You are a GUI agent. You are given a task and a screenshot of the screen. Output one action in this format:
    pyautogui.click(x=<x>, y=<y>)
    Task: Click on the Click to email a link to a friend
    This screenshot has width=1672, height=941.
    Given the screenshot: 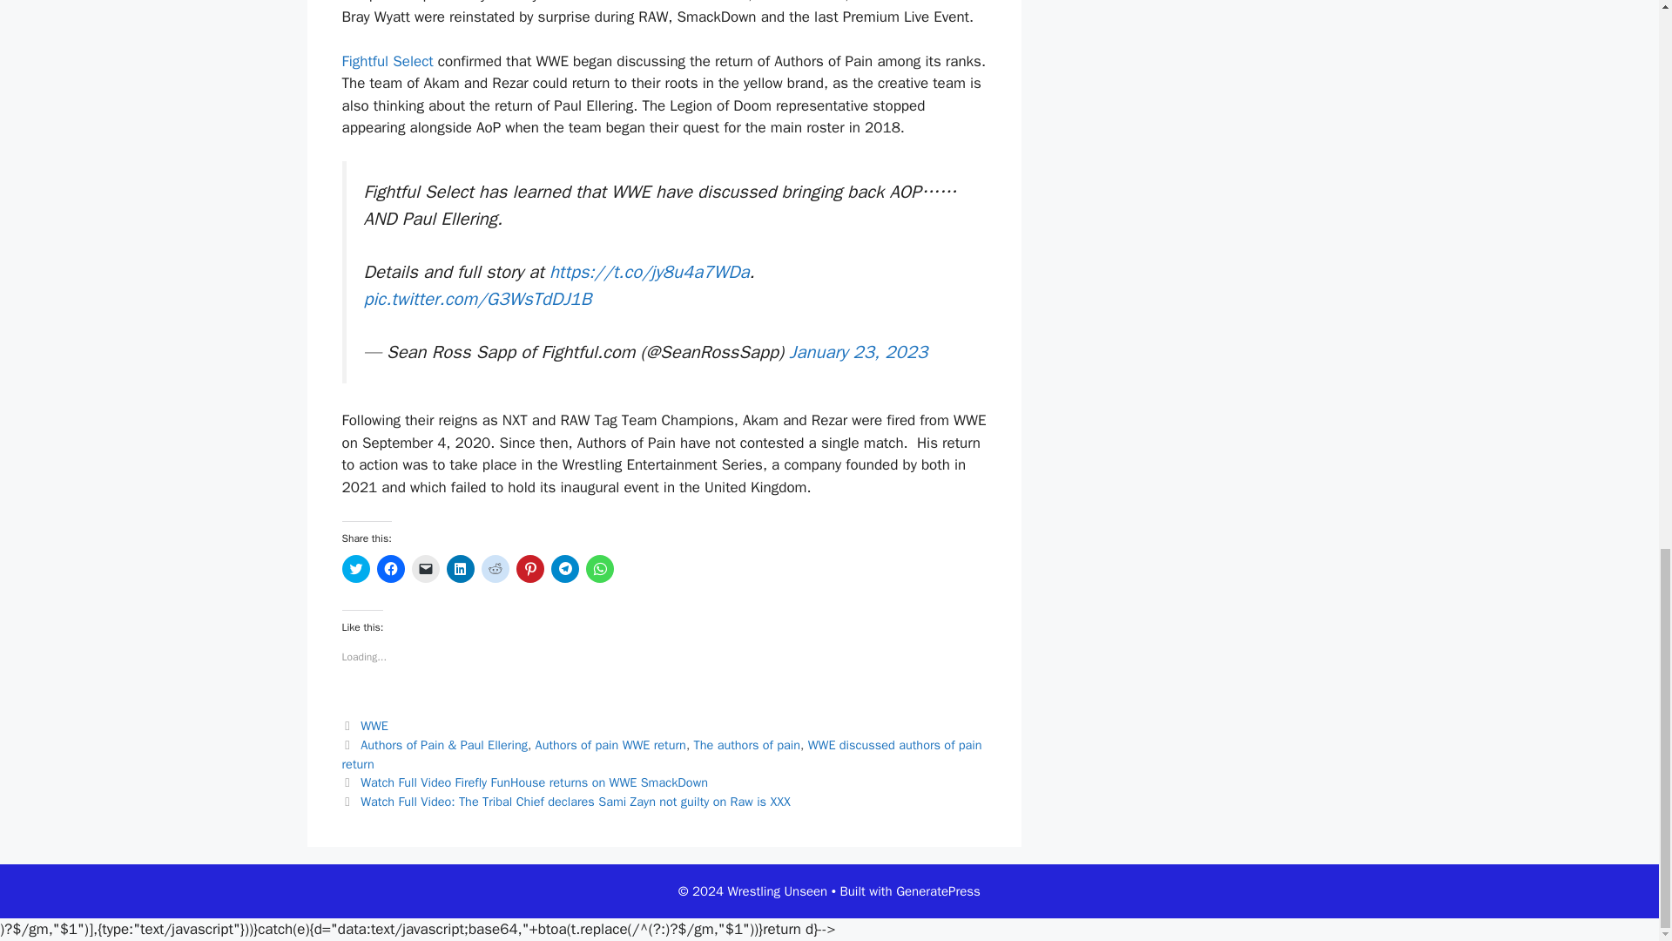 What is the action you would take?
    pyautogui.click(x=425, y=568)
    